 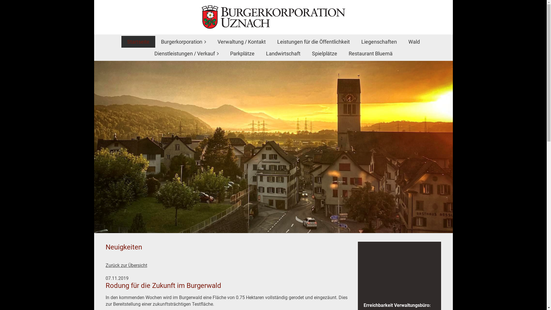 What do you see at coordinates (187, 53) in the screenshot?
I see `Dienstleistungen / Verkauf` at bounding box center [187, 53].